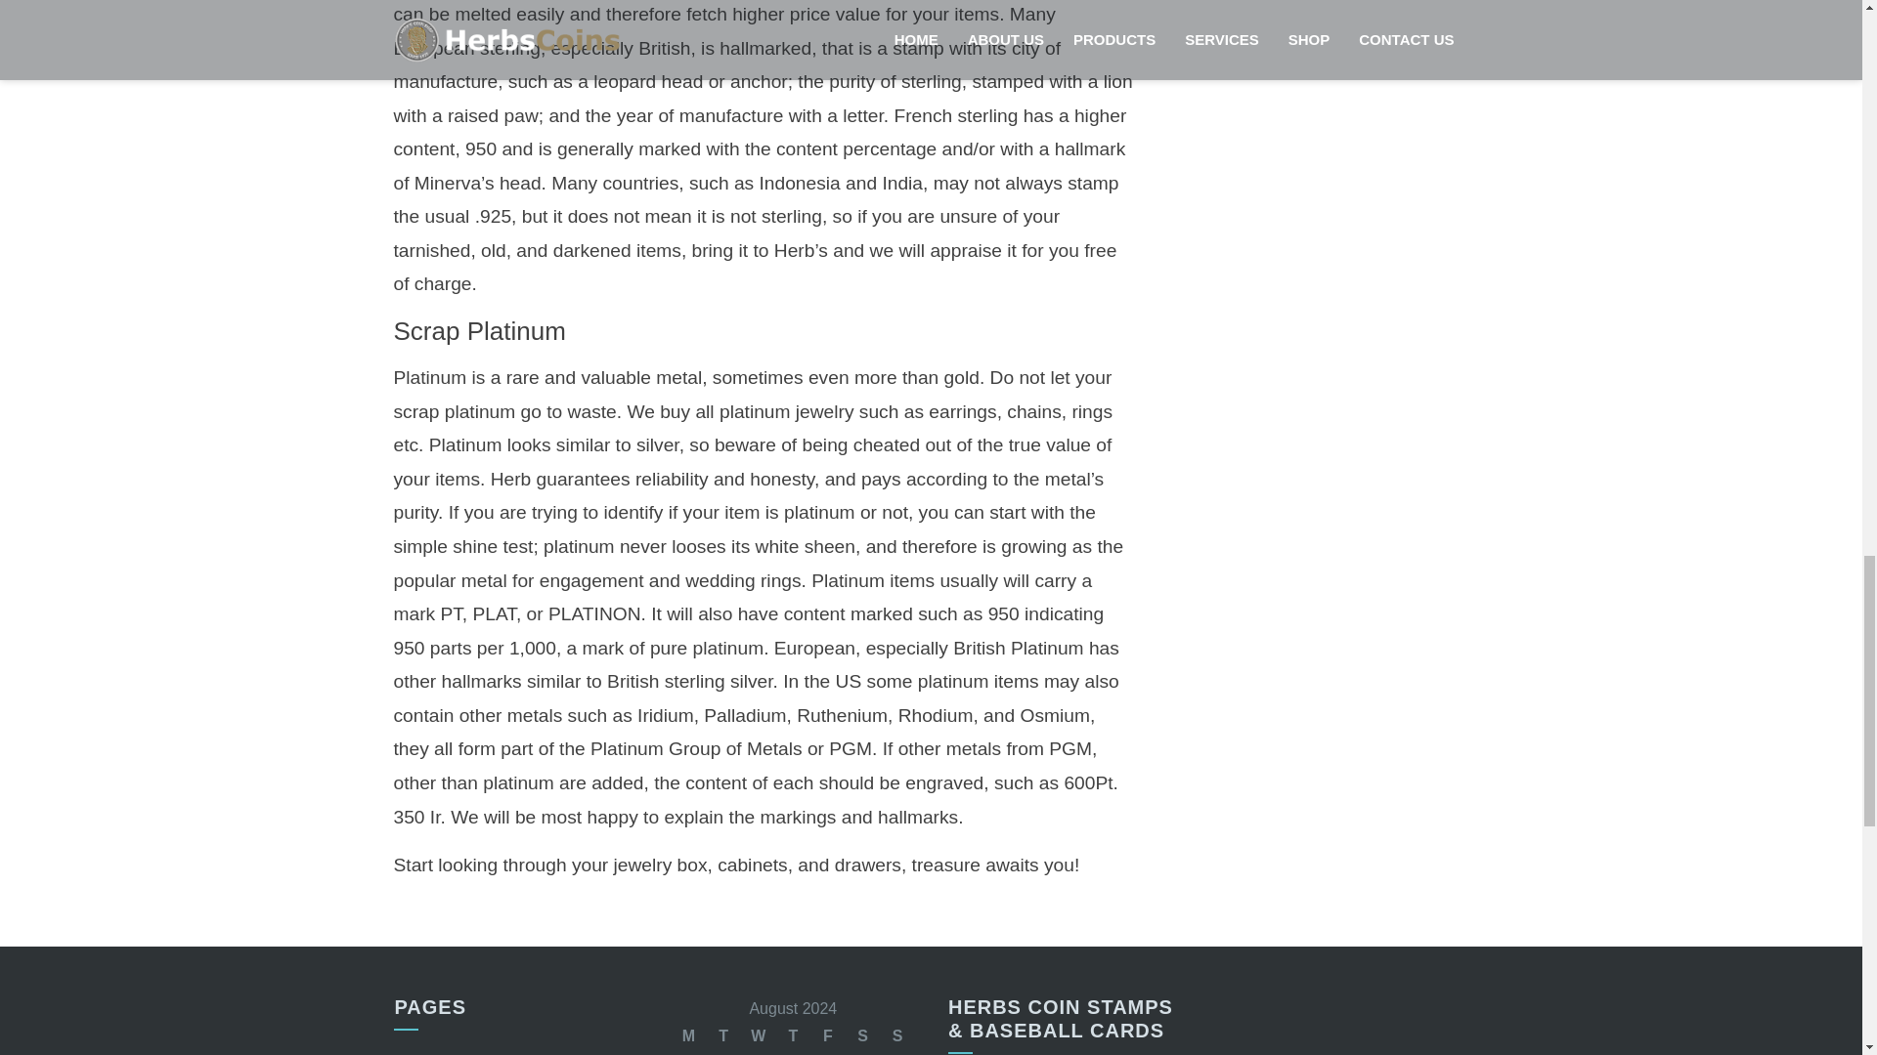 The height and width of the screenshot is (1055, 1877). Describe the element at coordinates (862, 1035) in the screenshot. I see `Saturday` at that location.